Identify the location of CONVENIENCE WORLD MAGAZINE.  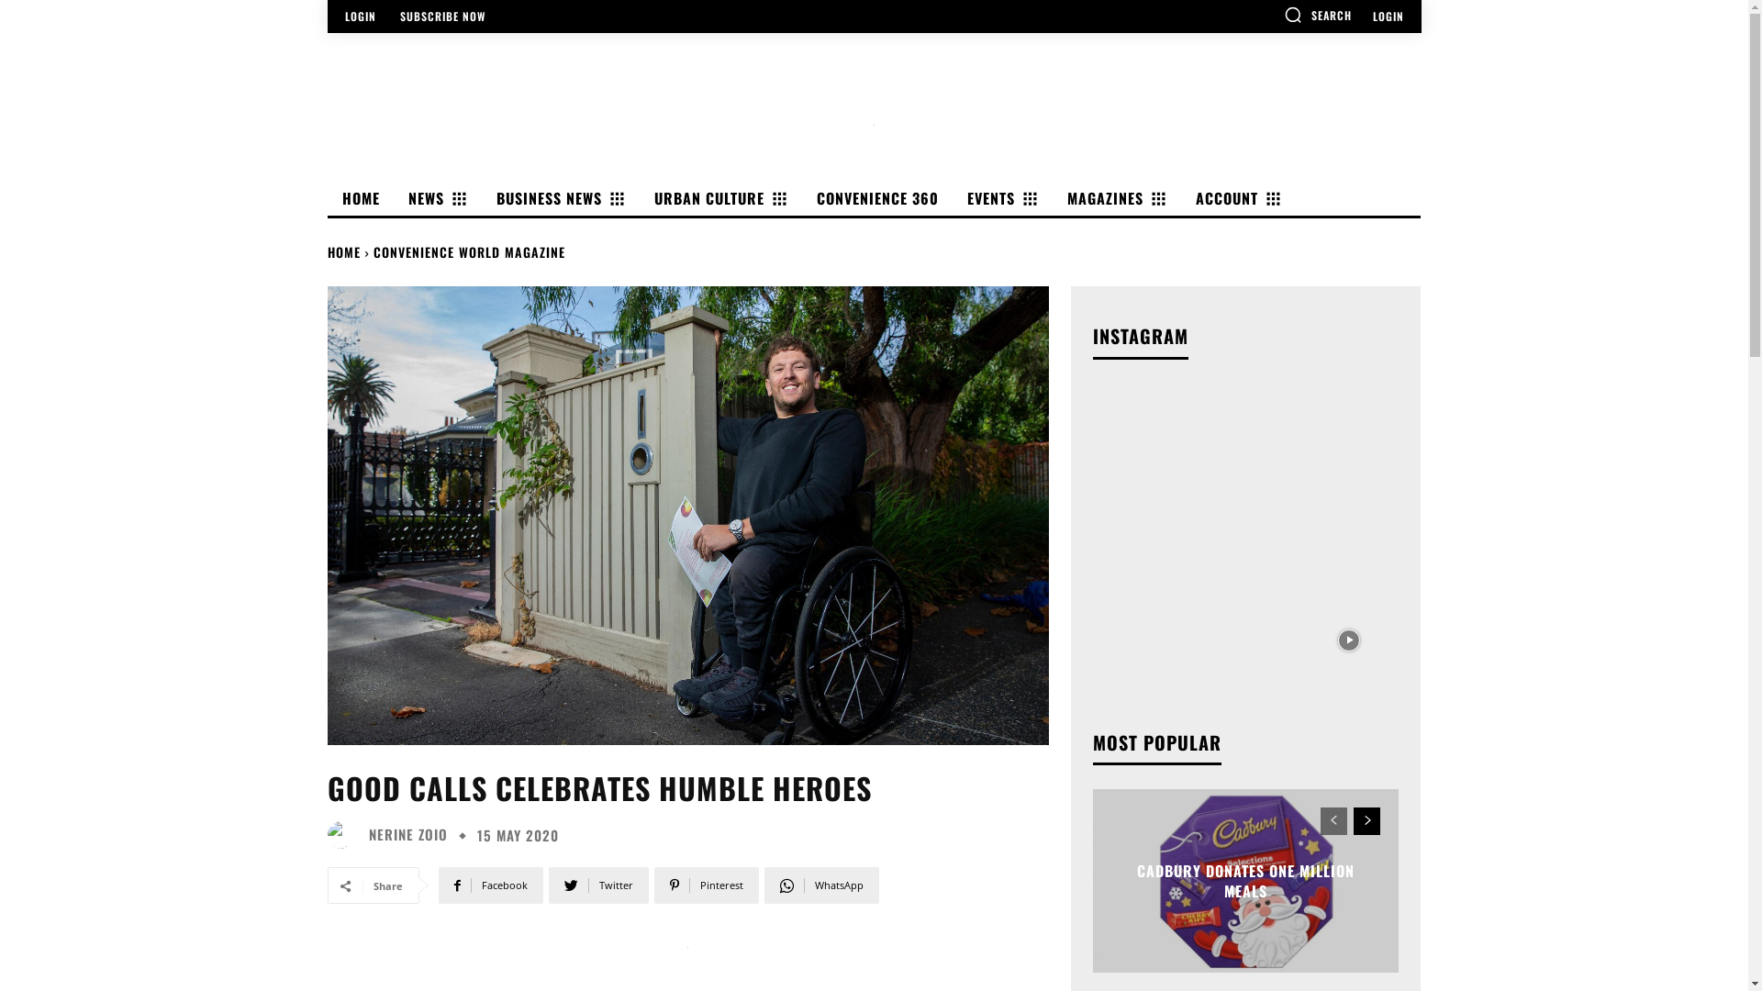
(468, 251).